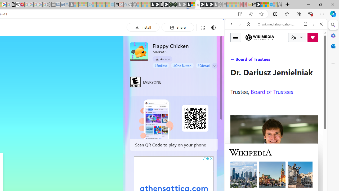  I want to click on New Tab, so click(288, 5).